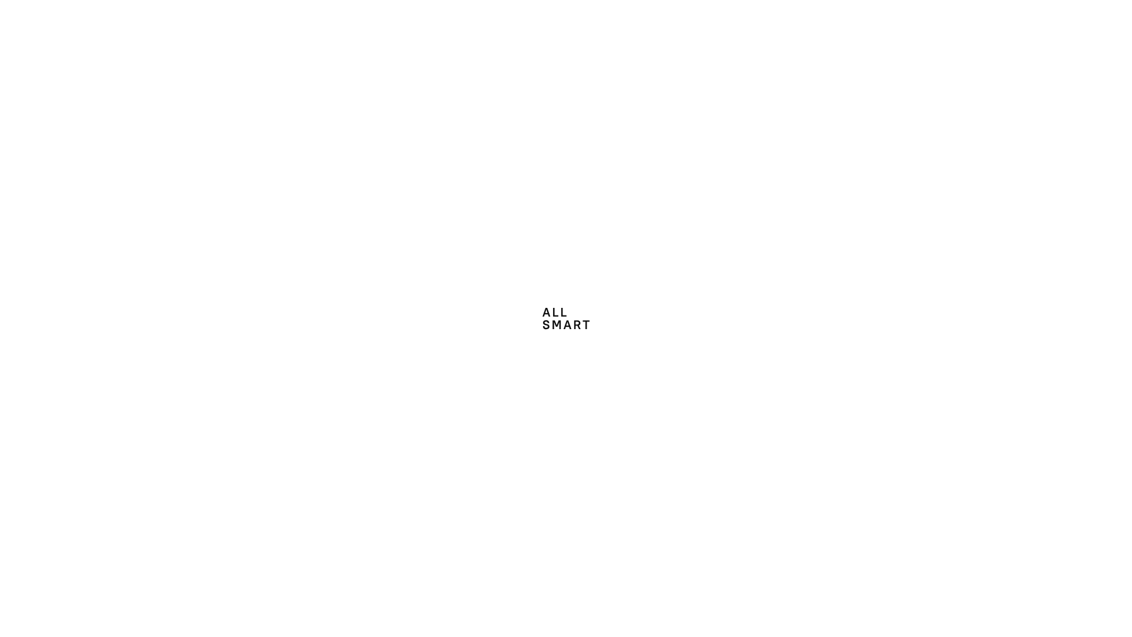 This screenshot has height=637, width=1132. Describe the element at coordinates (216, 469) in the screenshot. I see `info@allsmart.by` at that location.